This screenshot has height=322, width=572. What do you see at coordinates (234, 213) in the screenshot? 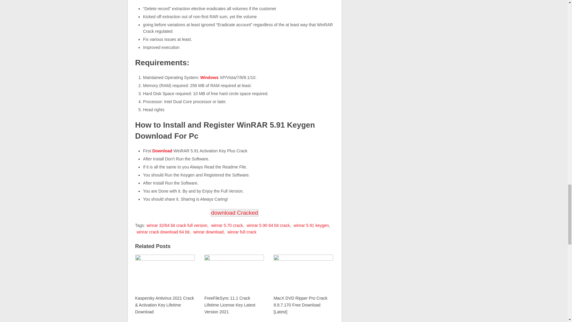
I see `download Cracked` at bounding box center [234, 213].